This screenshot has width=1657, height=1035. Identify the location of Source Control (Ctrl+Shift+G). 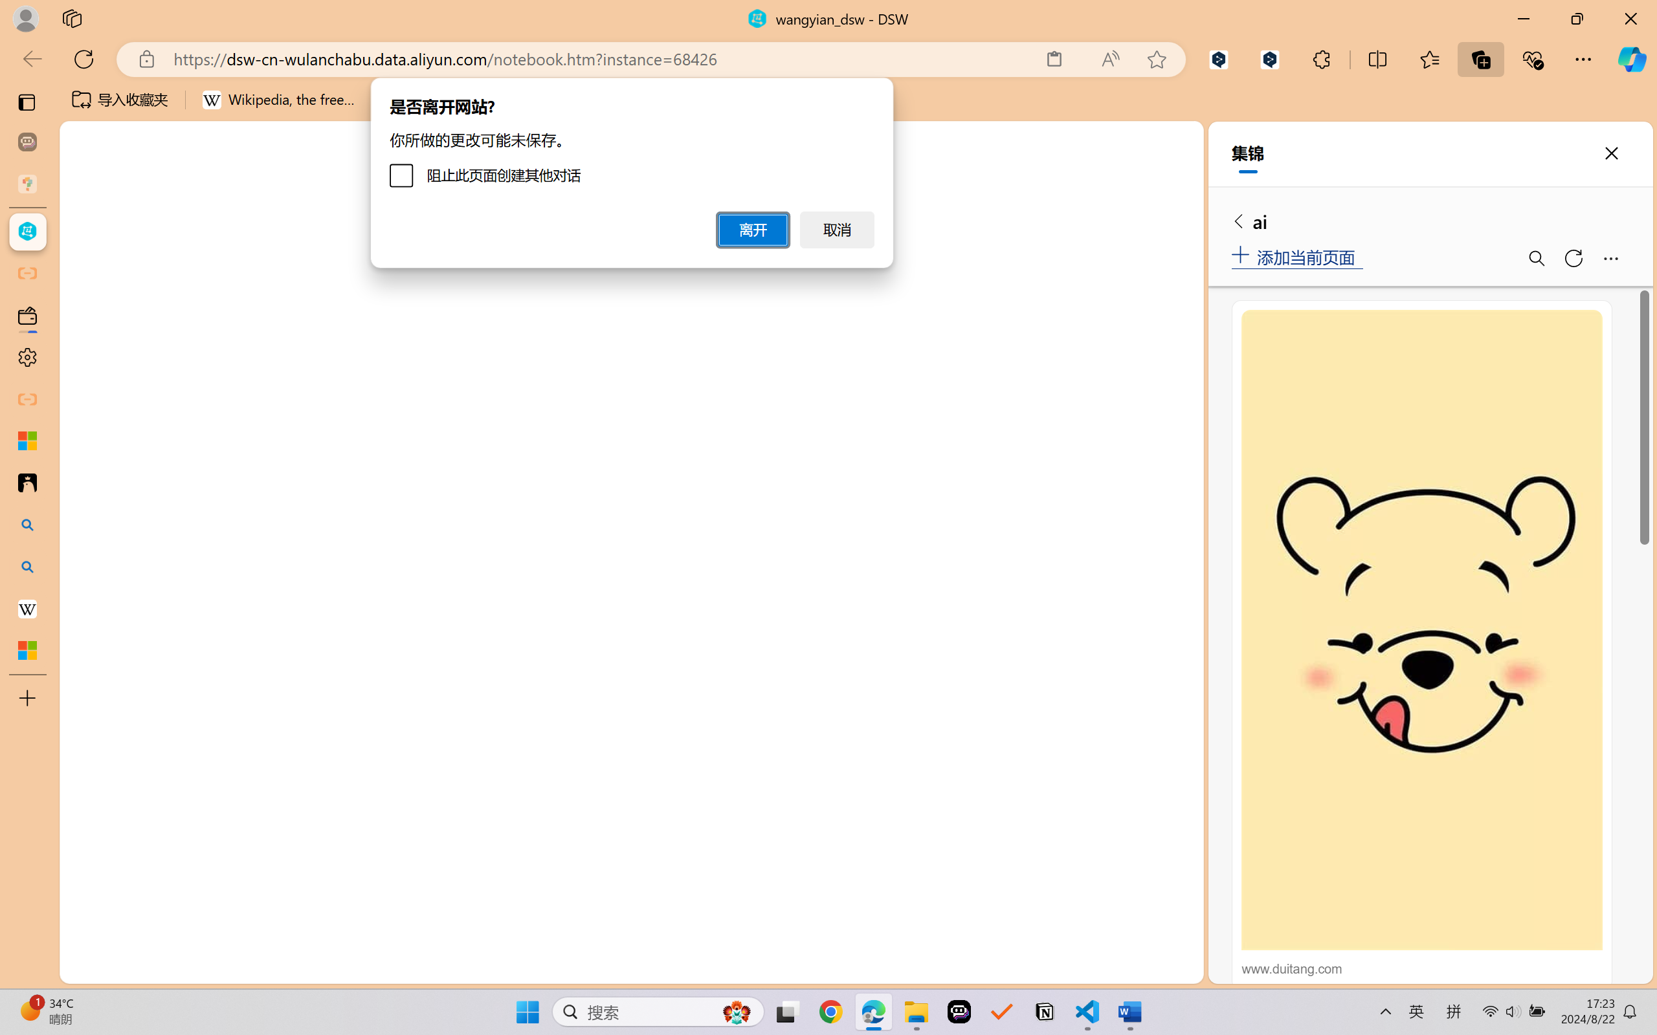
(88, 391).